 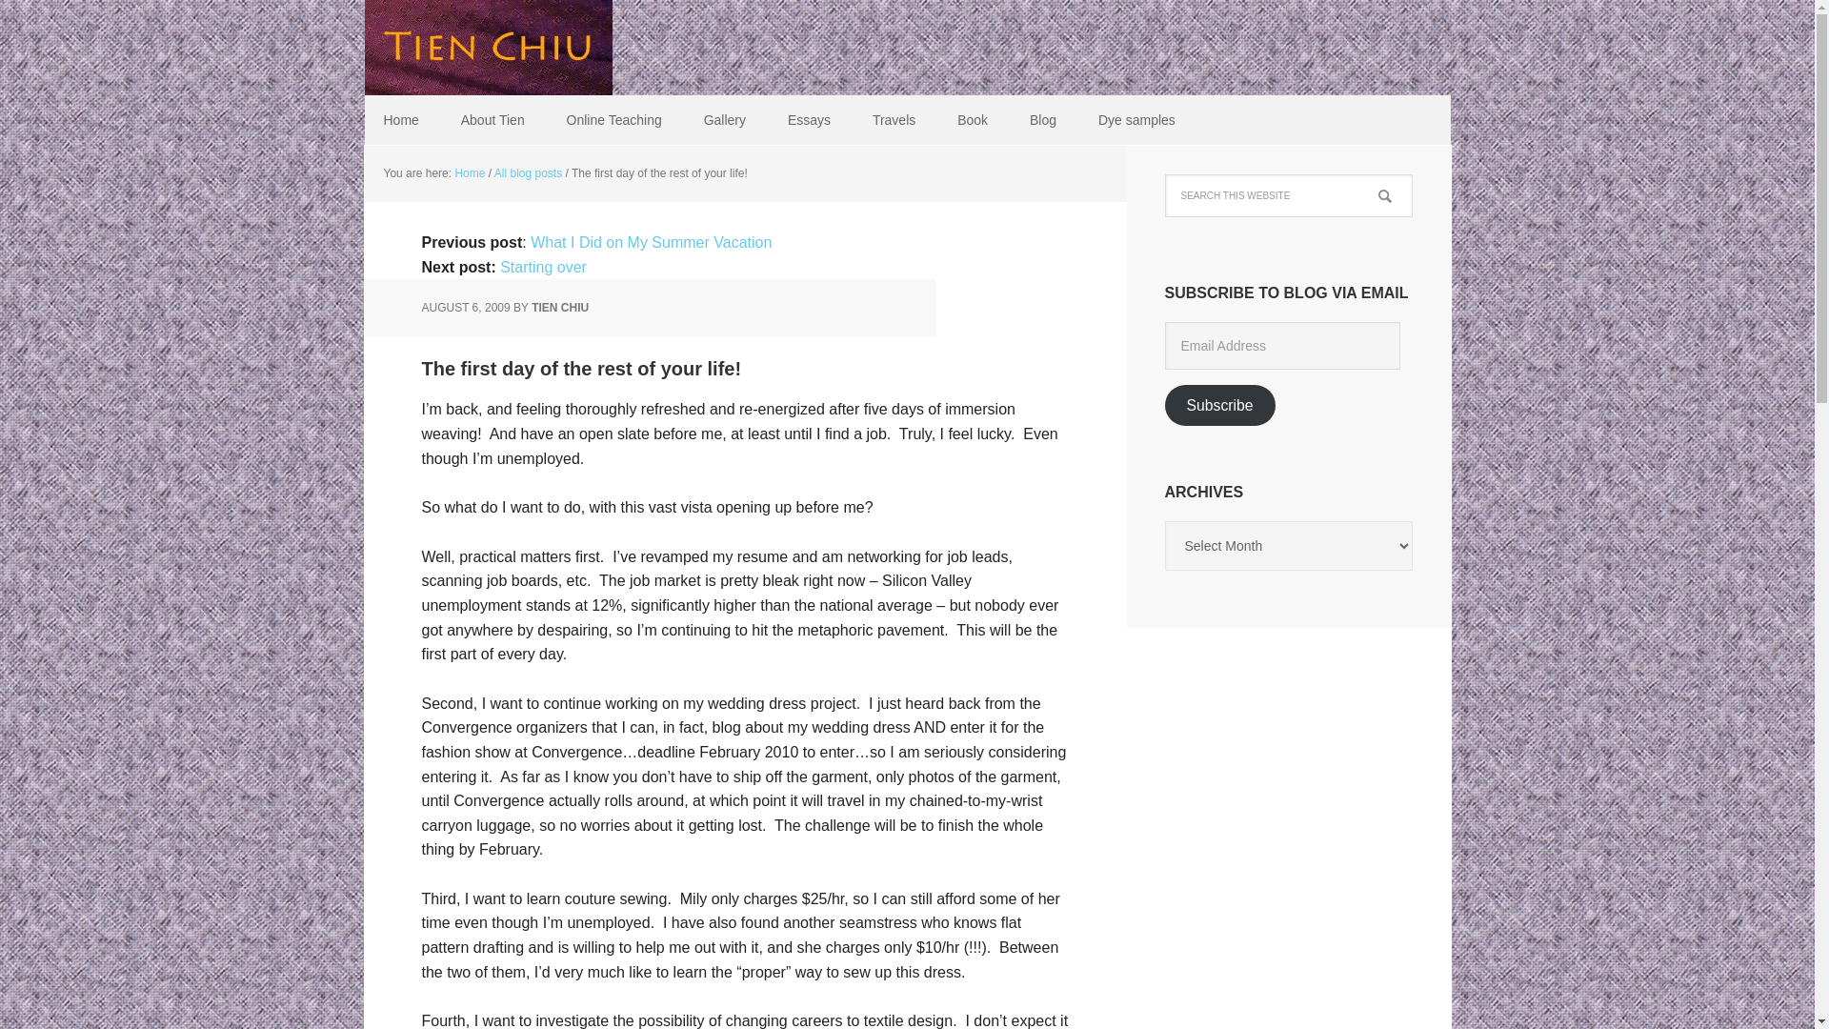 What do you see at coordinates (560, 308) in the screenshot?
I see `TIEN CHIU` at bounding box center [560, 308].